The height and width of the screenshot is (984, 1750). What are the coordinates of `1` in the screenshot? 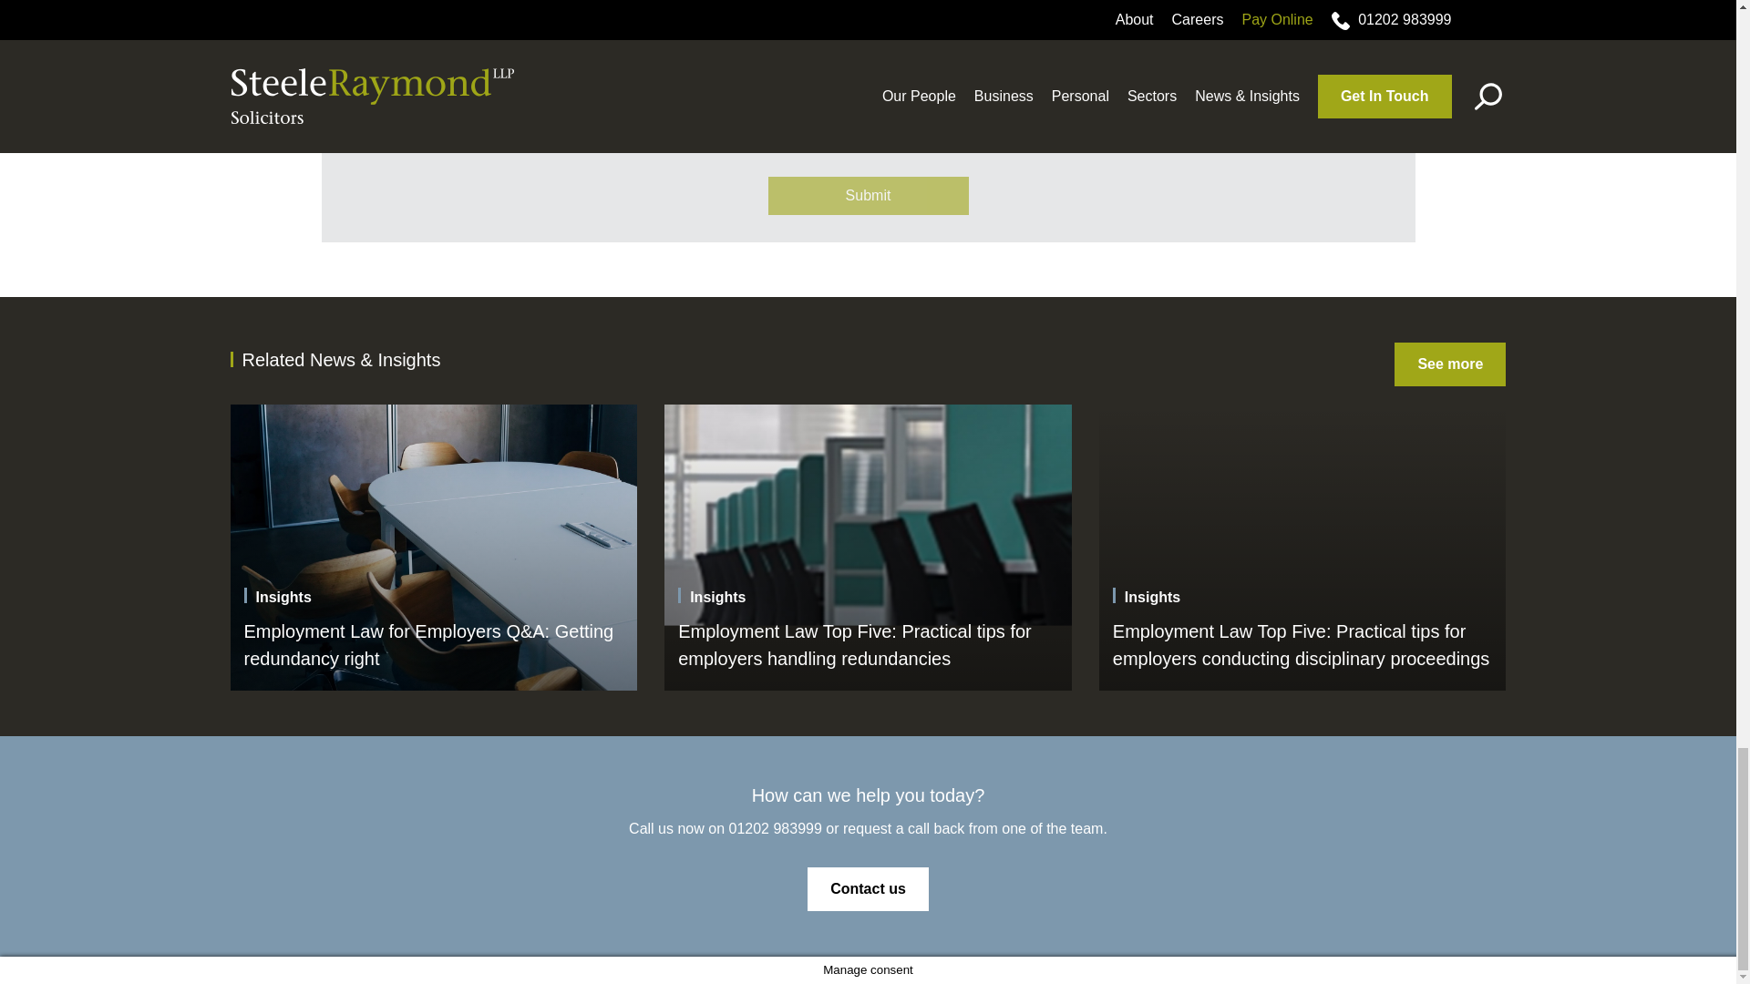 It's located at (434, 69).